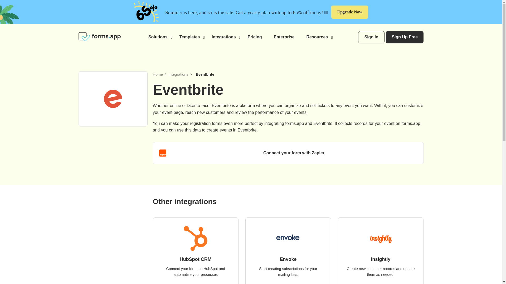 Image resolution: width=506 pixels, height=284 pixels. What do you see at coordinates (284, 37) in the screenshot?
I see `Enterprise` at bounding box center [284, 37].